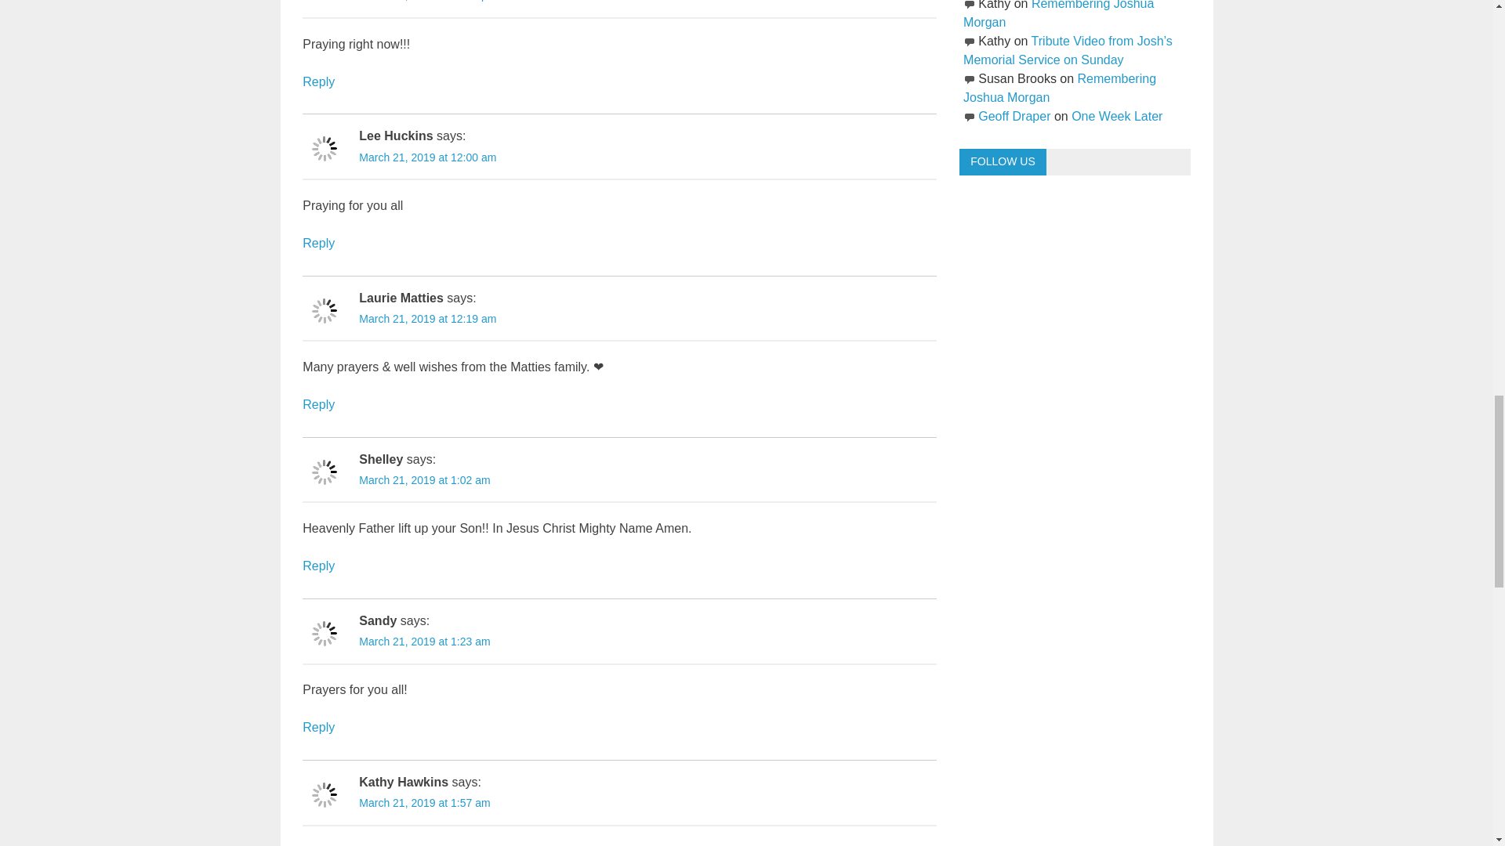  Describe the element at coordinates (428, 157) in the screenshot. I see `March 21, 2019 at 12:00 am` at that location.